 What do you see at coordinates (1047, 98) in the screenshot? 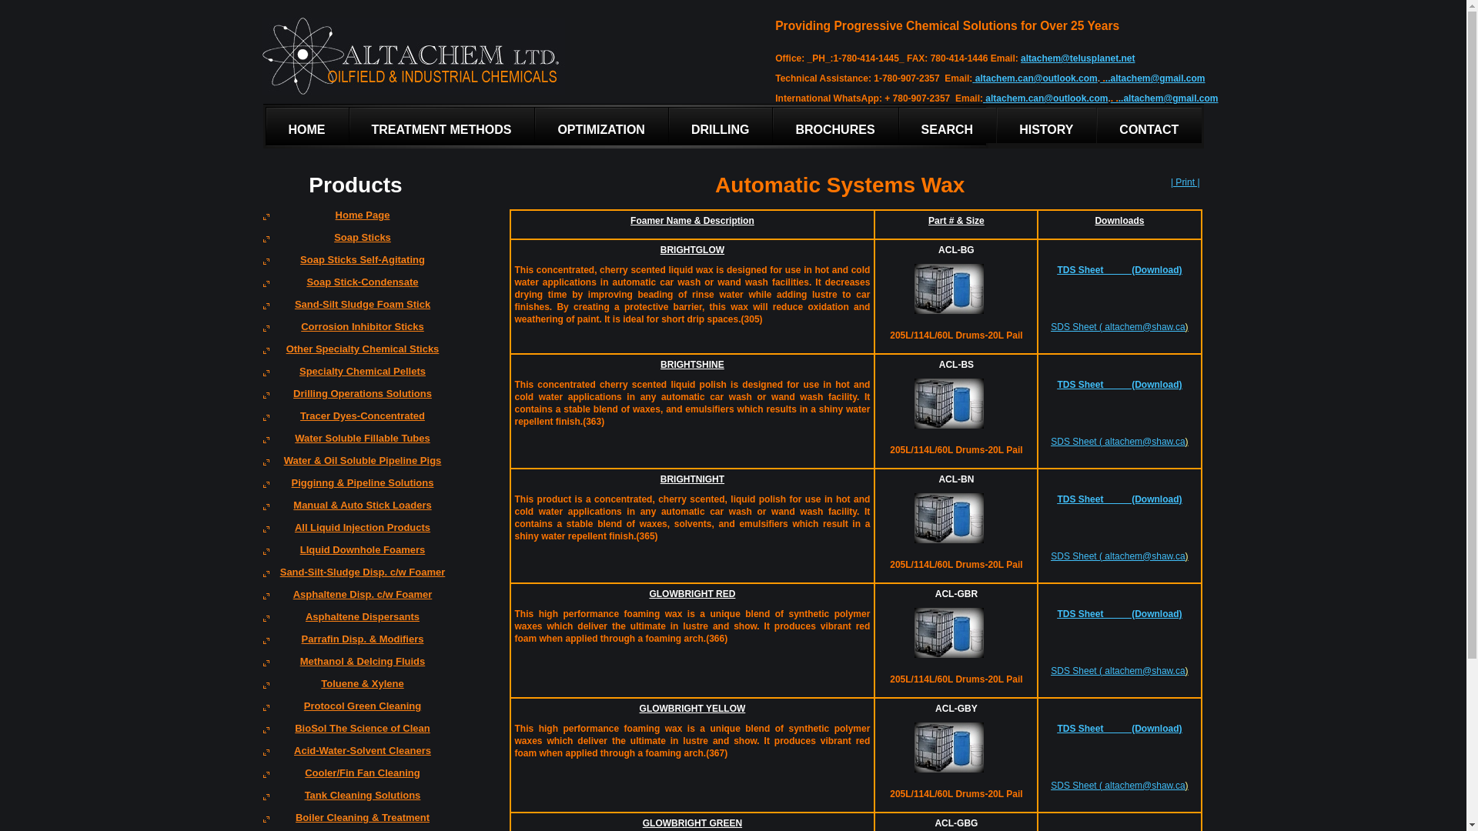
I see `altachem.can@outlook.com` at bounding box center [1047, 98].